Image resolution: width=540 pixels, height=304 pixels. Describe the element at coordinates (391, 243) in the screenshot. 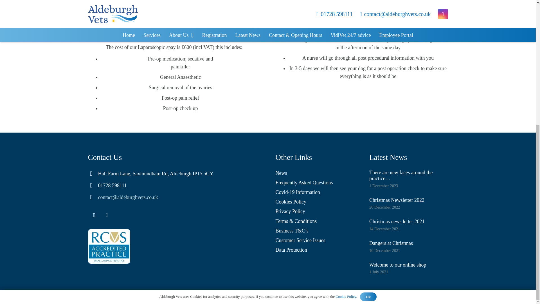

I see `Dangers at Christmas` at that location.